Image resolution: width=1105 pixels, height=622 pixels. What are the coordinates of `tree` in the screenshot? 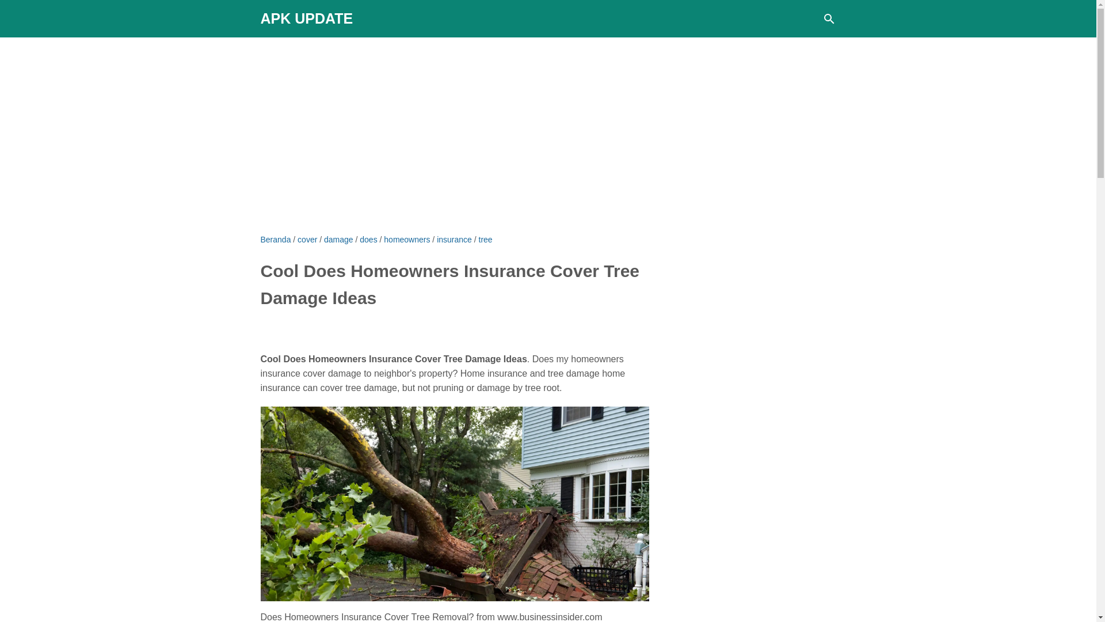 It's located at (486, 240).